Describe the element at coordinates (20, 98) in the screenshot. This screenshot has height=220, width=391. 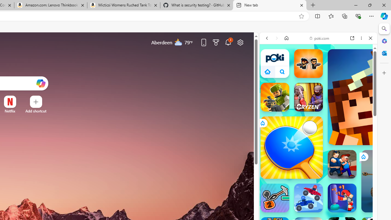
I see `More Options` at that location.